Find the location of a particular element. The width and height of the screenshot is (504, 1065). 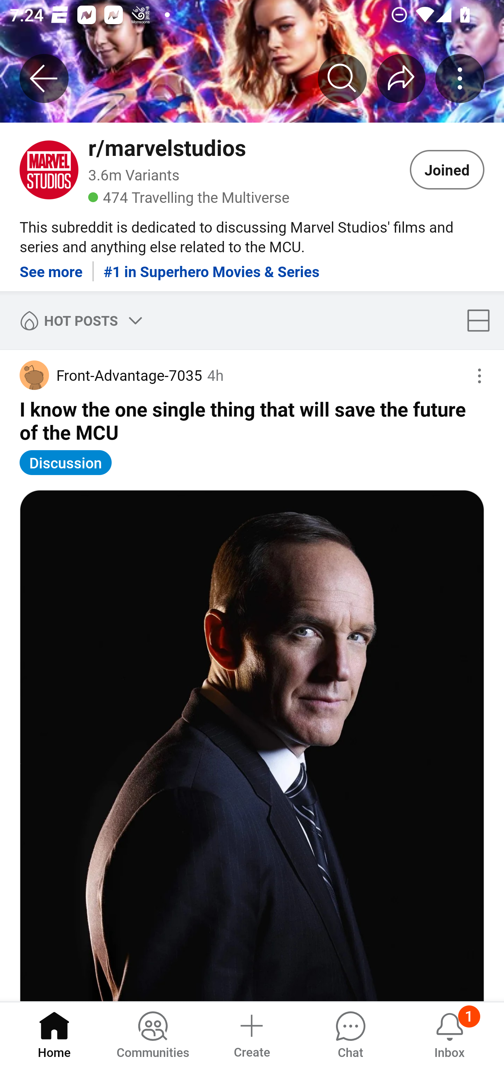

Discussion is located at coordinates (66, 462).